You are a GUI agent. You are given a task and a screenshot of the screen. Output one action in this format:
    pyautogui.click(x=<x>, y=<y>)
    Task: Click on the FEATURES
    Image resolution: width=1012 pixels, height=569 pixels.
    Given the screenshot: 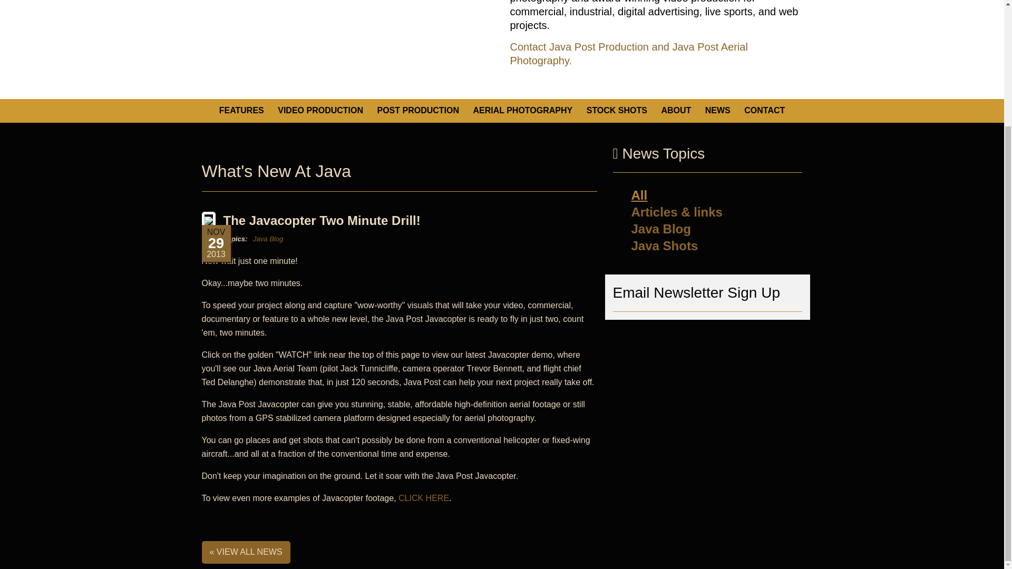 What is the action you would take?
    pyautogui.click(x=241, y=111)
    